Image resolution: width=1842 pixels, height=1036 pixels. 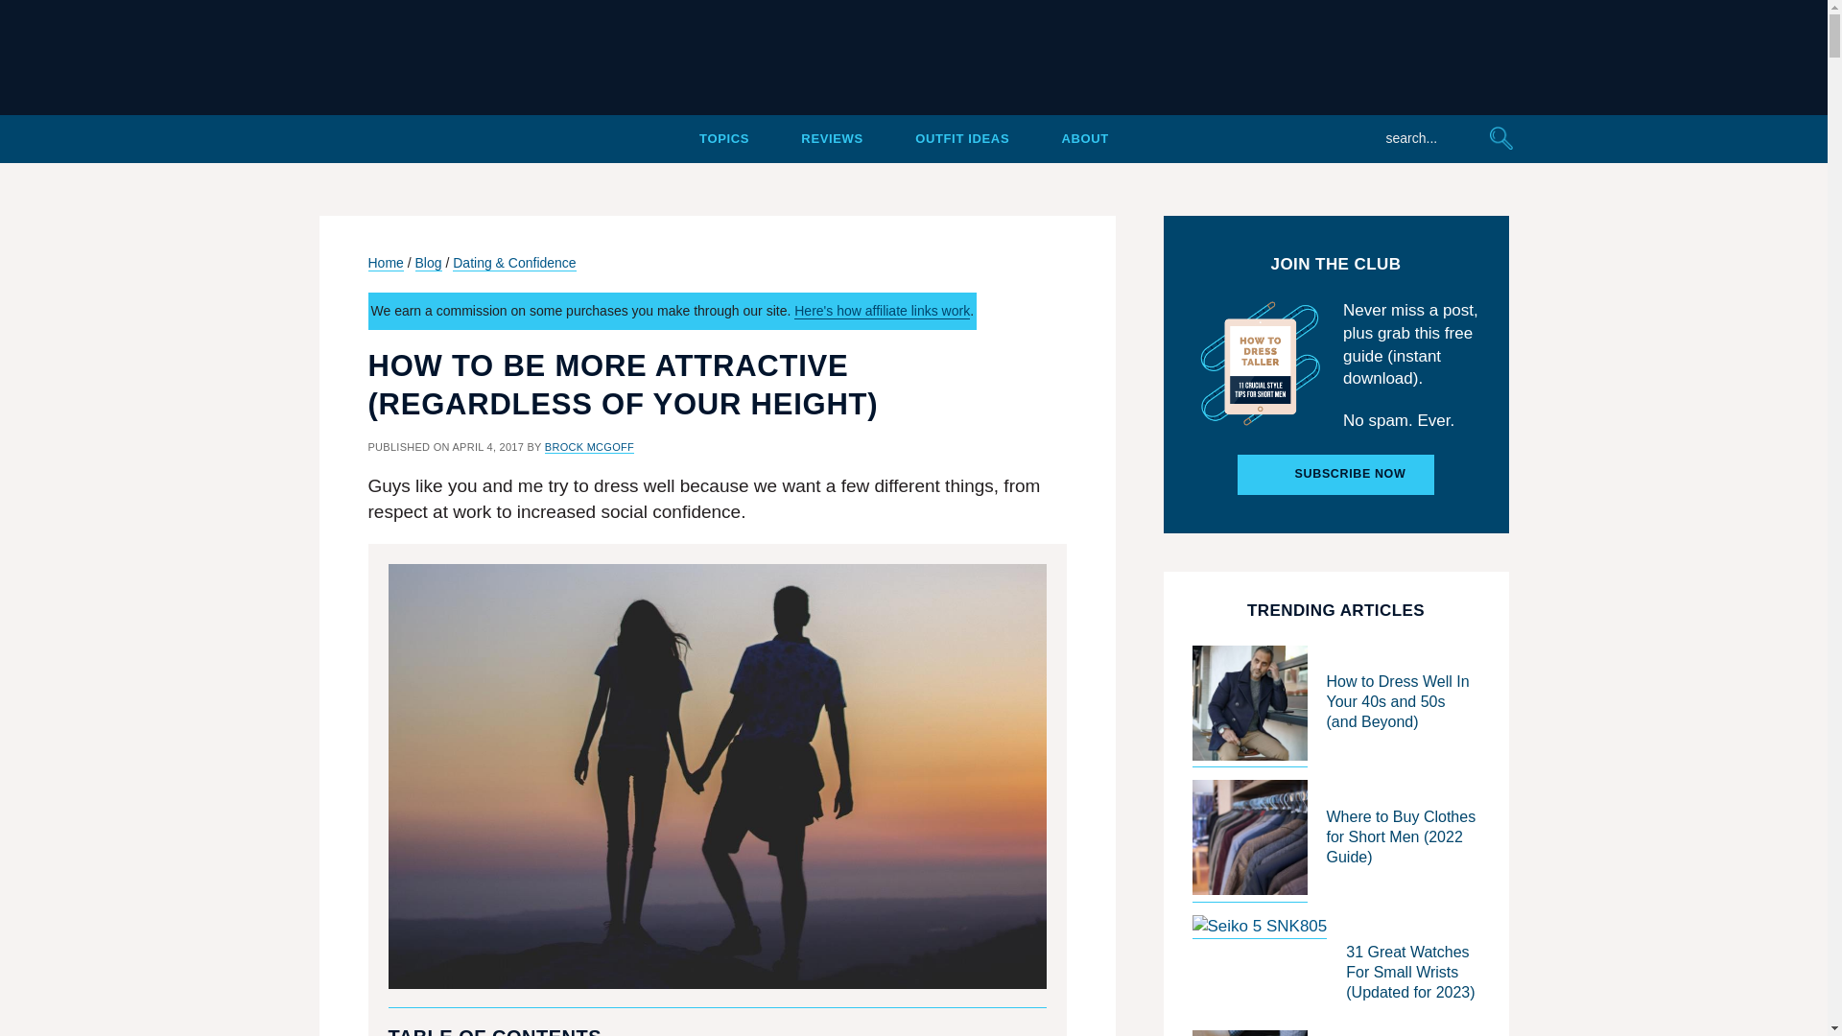 What do you see at coordinates (882, 311) in the screenshot?
I see `Here's how affiliate links work` at bounding box center [882, 311].